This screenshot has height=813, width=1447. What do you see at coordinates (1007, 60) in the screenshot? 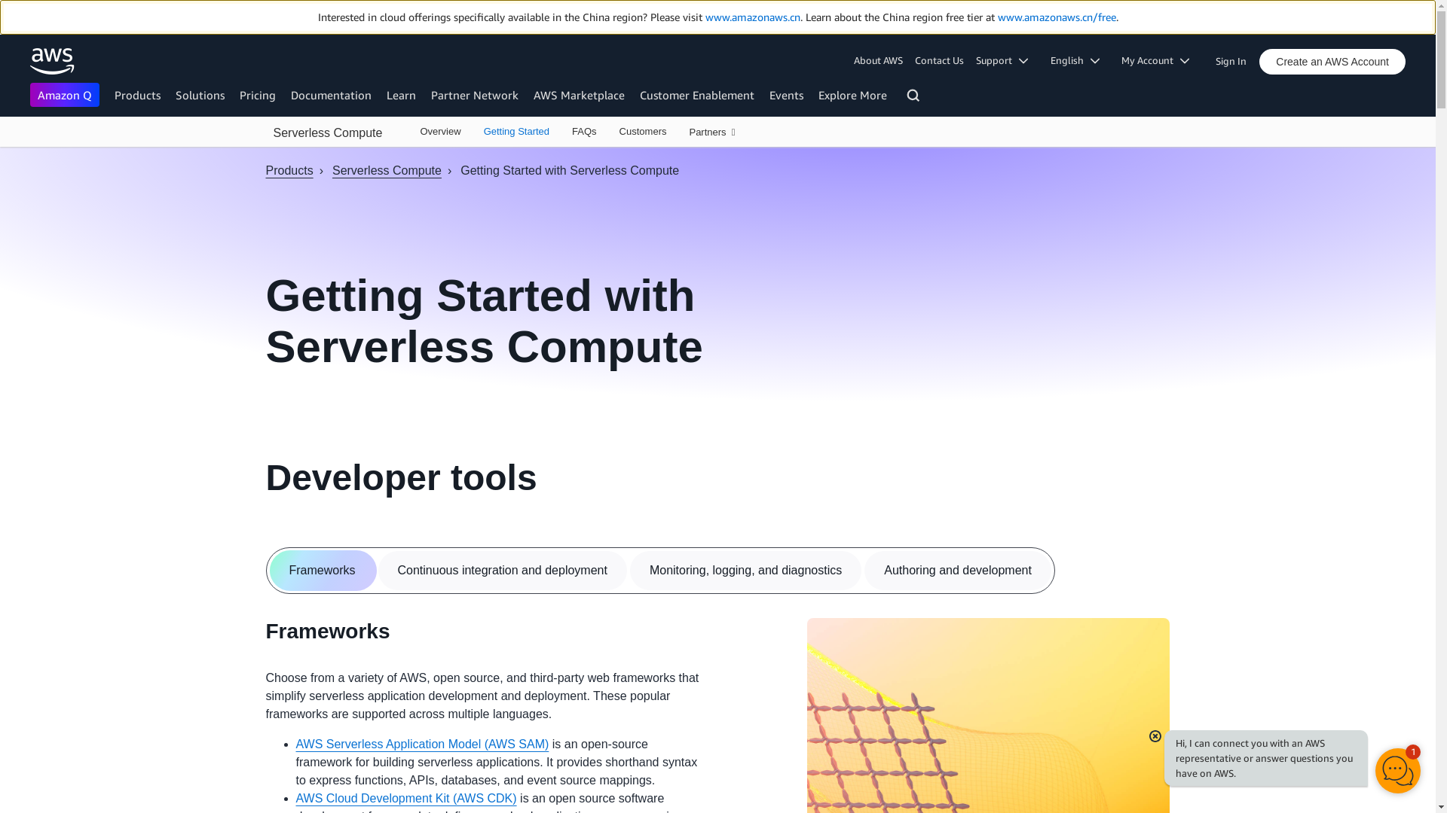
I see `Support  ` at bounding box center [1007, 60].